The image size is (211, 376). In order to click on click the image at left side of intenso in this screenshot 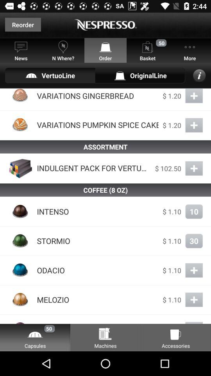, I will do `click(20, 211)`.